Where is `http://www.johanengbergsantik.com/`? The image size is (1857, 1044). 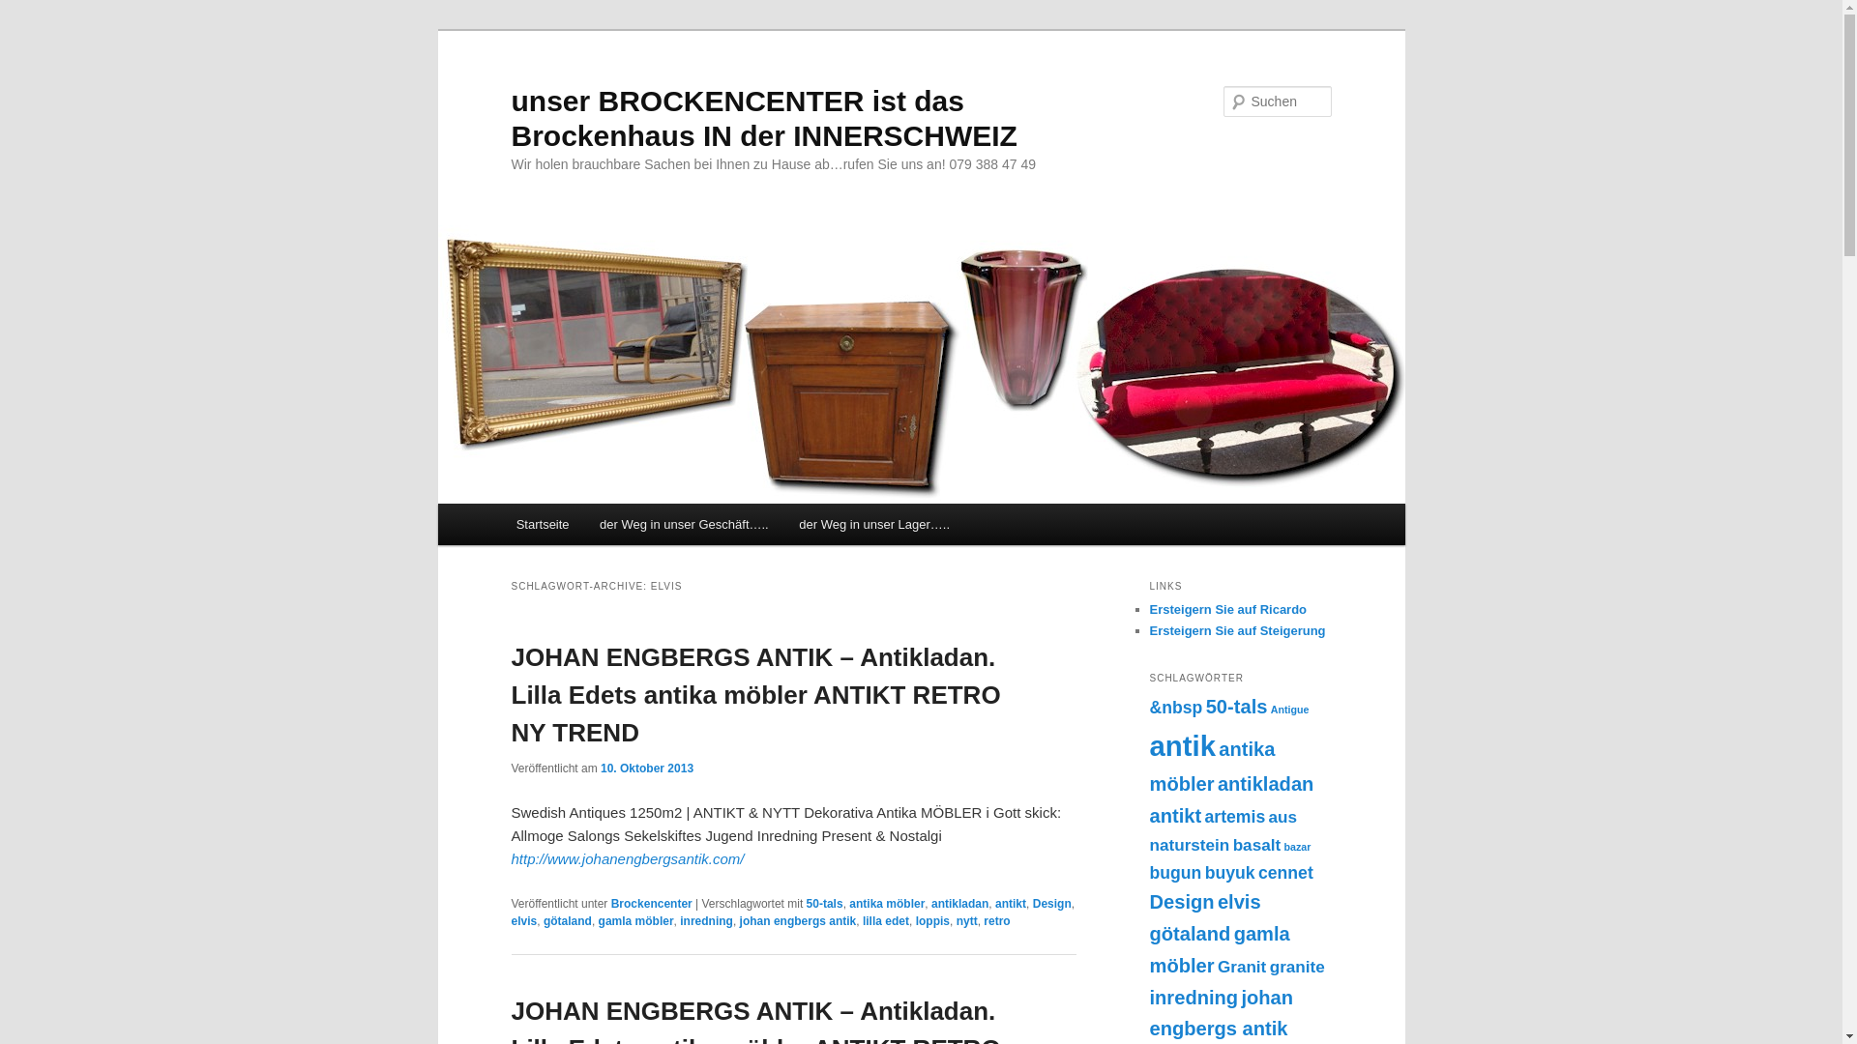 http://www.johanengbergsantik.com/ is located at coordinates (627, 858).